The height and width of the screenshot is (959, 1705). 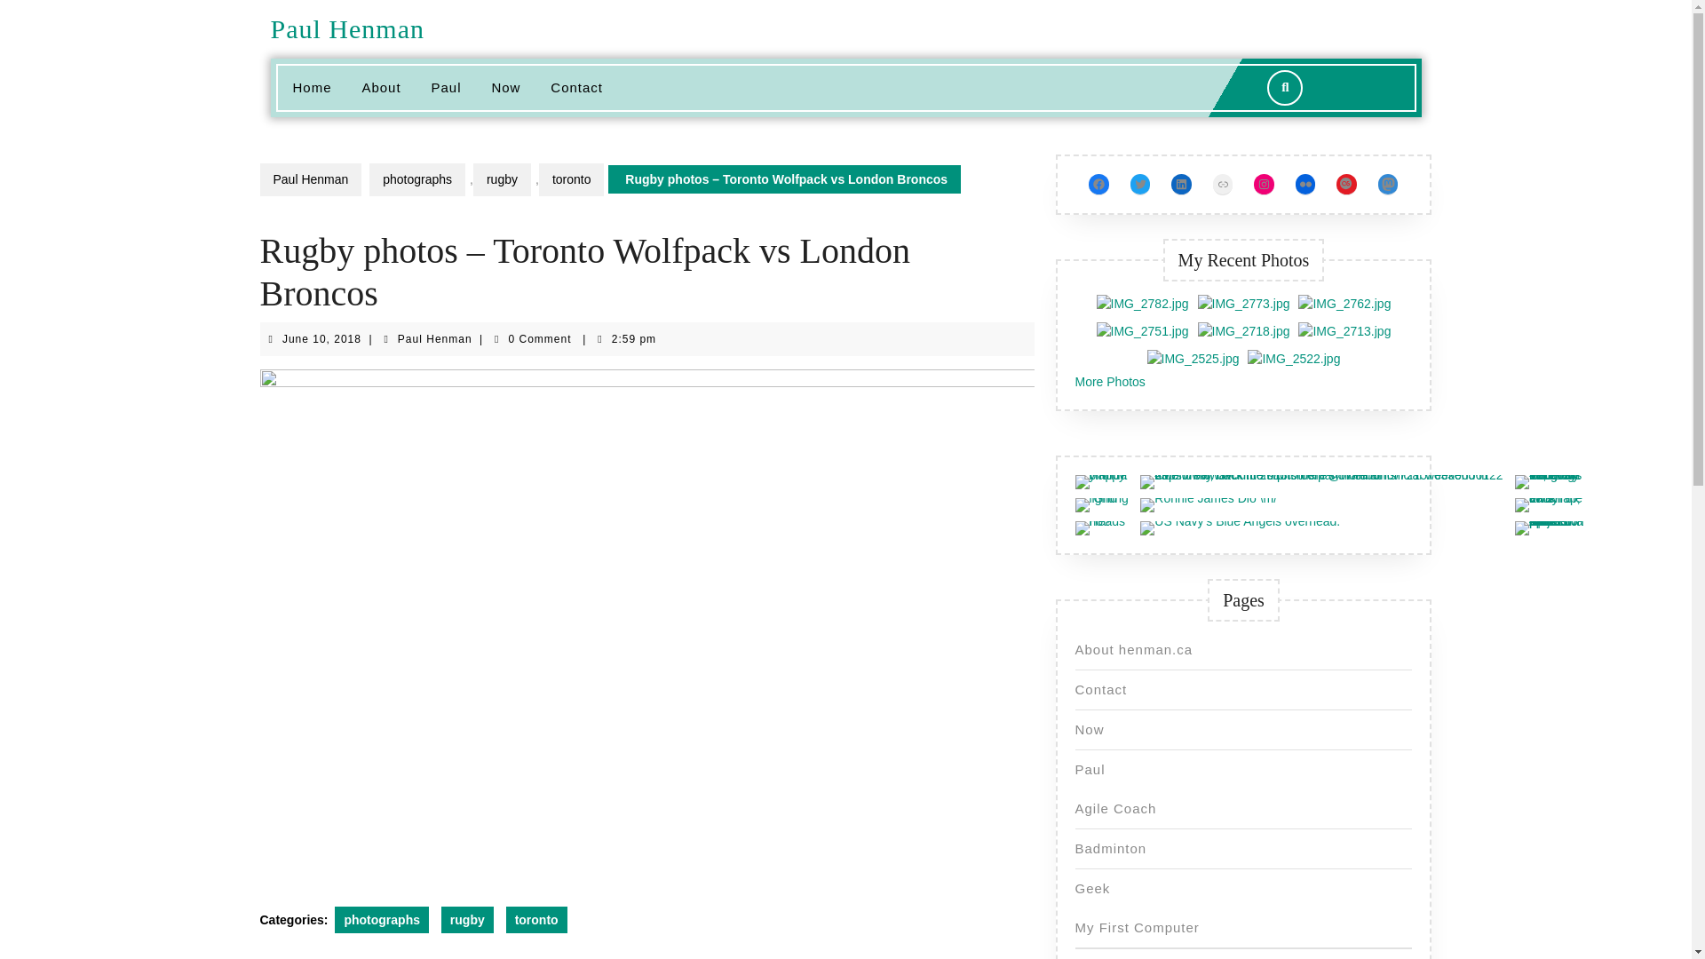 I want to click on Contact, so click(x=434, y=338).